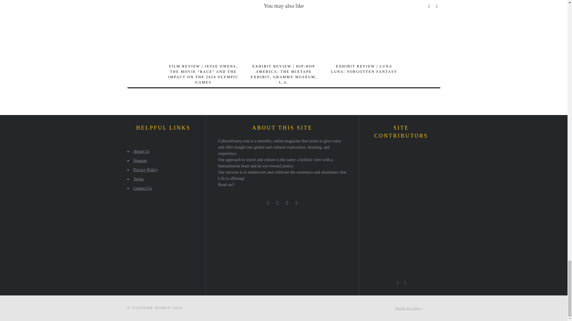 The height and width of the screenshot is (321, 572). What do you see at coordinates (390, 154) in the screenshot?
I see `Julie Clark` at bounding box center [390, 154].